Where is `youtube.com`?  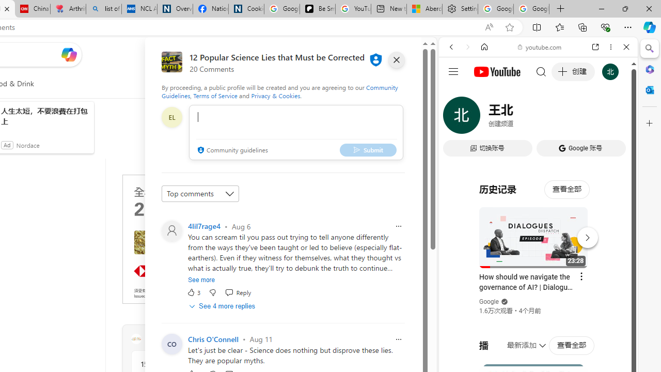 youtube.com is located at coordinates (540, 47).